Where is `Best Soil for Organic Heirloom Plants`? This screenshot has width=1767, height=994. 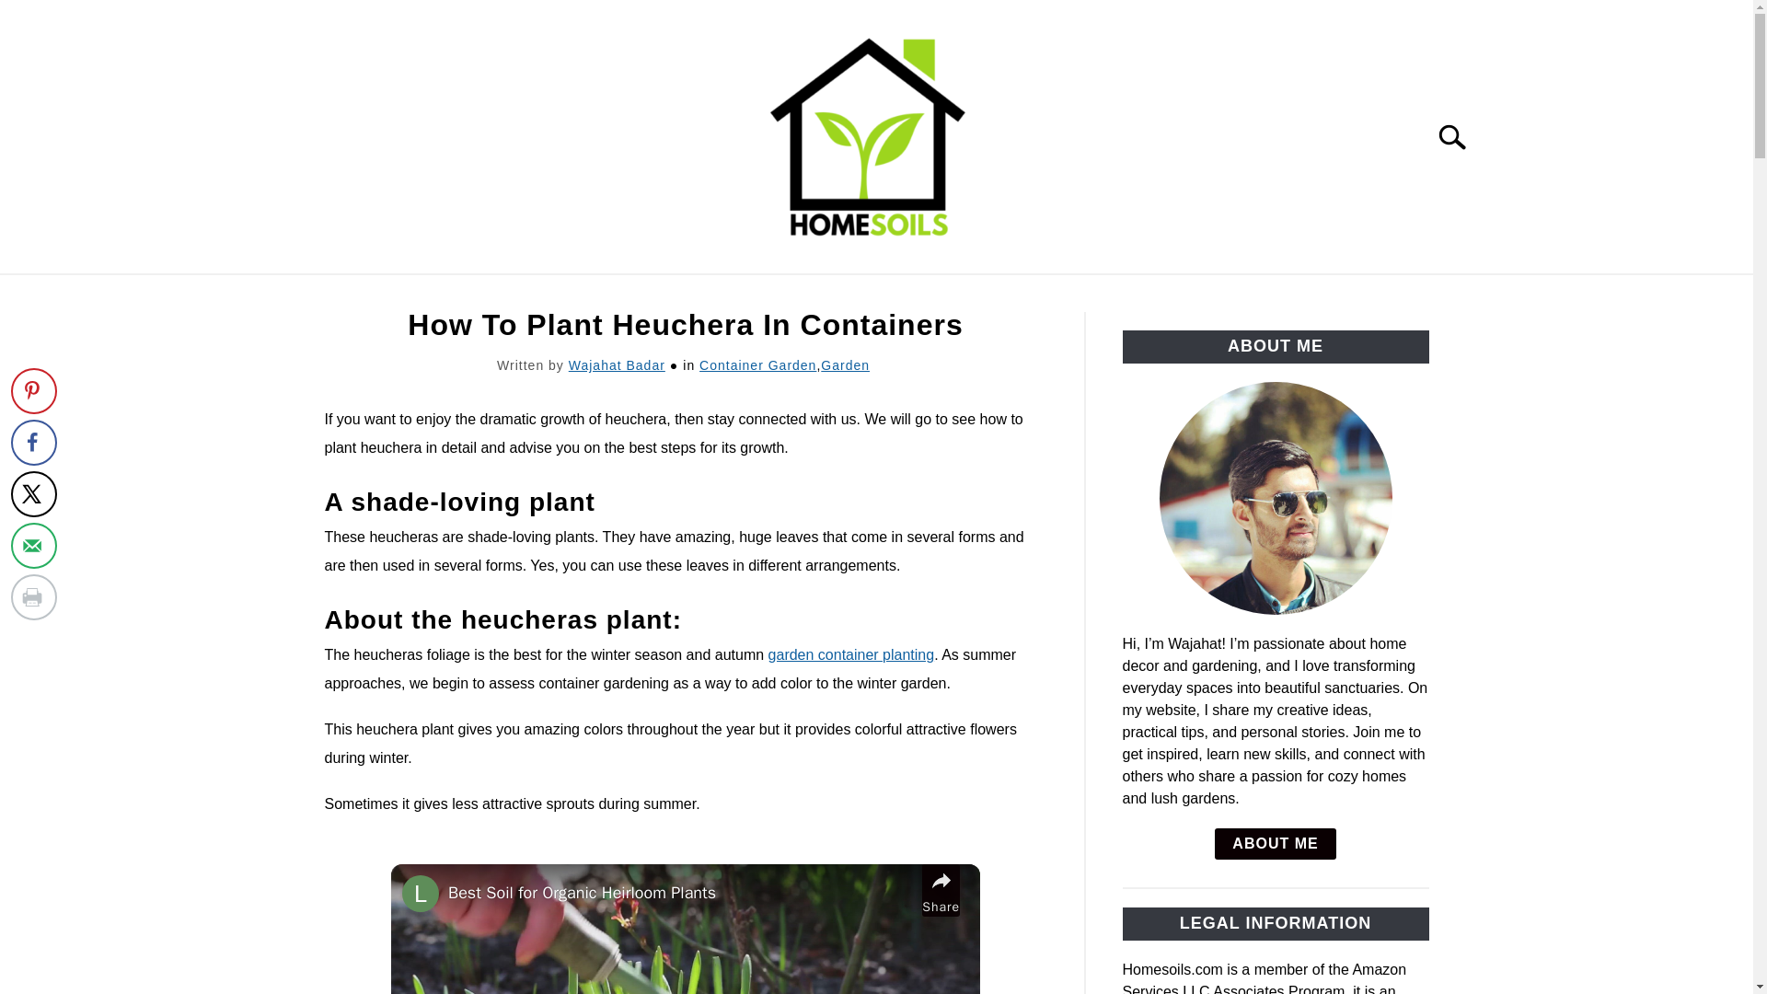 Best Soil for Organic Heirloom Plants is located at coordinates (681, 893).